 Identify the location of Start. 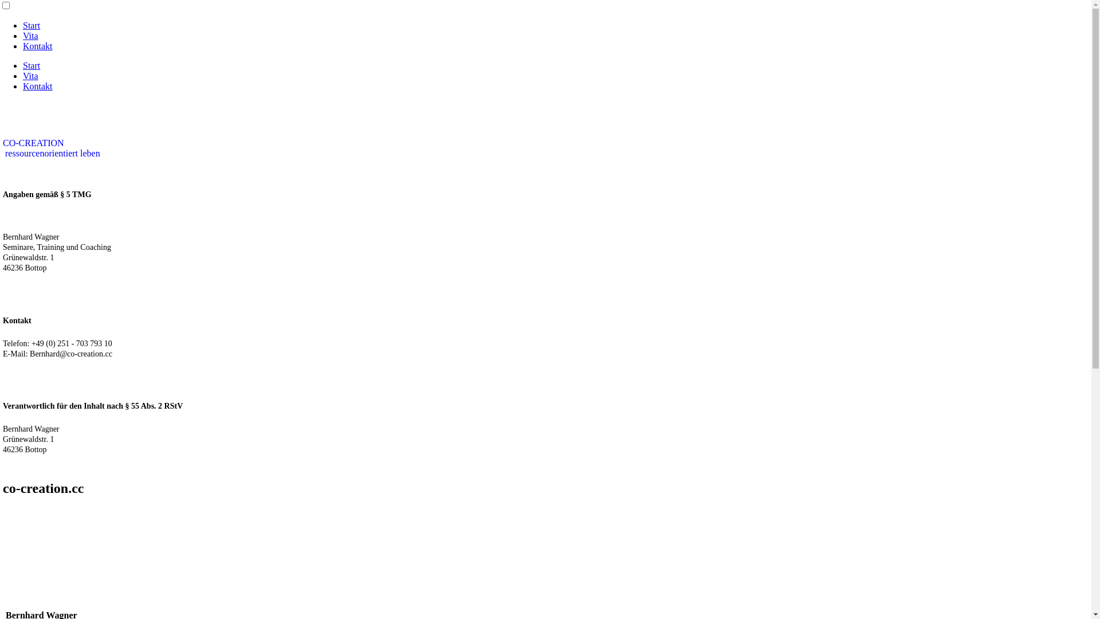
(32, 65).